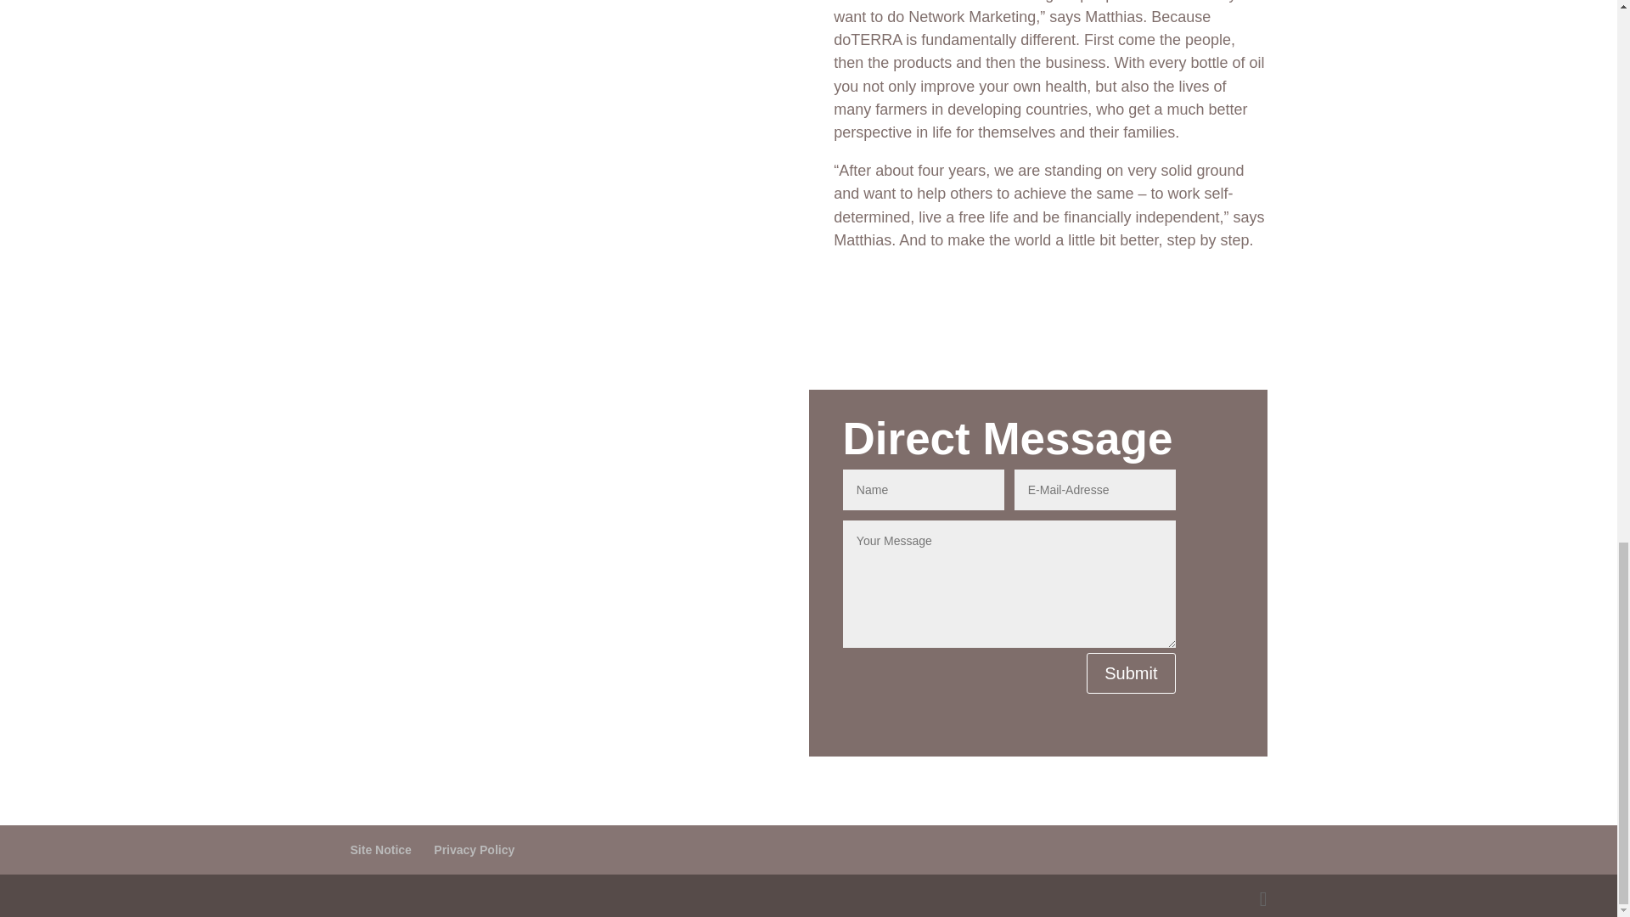 The height and width of the screenshot is (917, 1630). I want to click on Site Notice, so click(380, 849).